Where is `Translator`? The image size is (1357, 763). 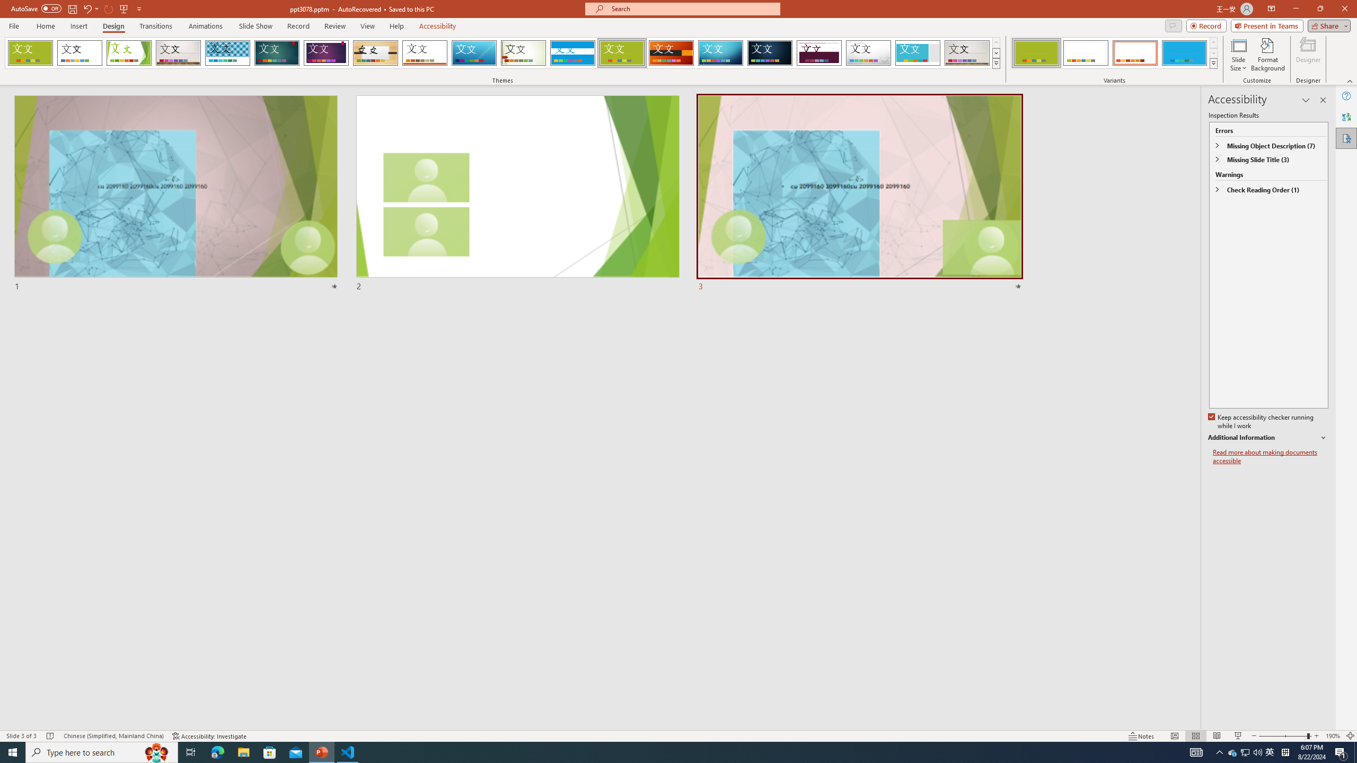 Translator is located at coordinates (1346, 117).